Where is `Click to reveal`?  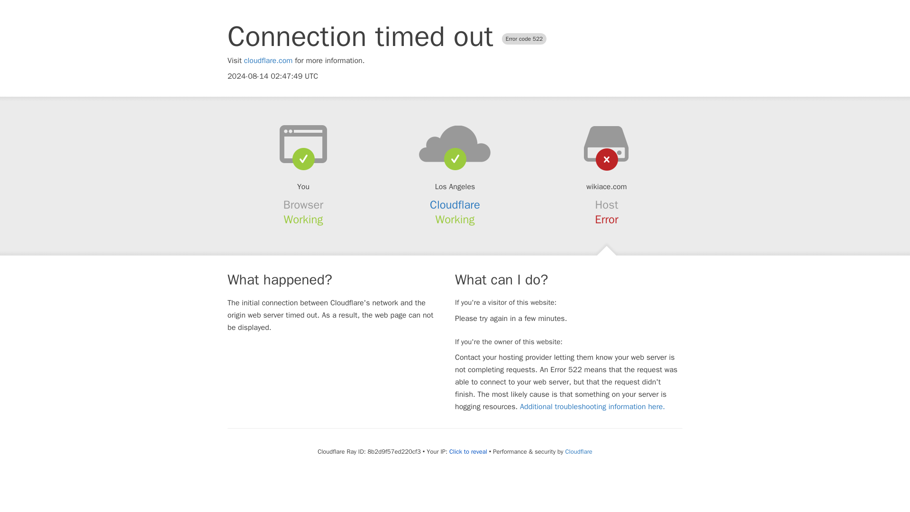
Click to reveal is located at coordinates (468, 451).